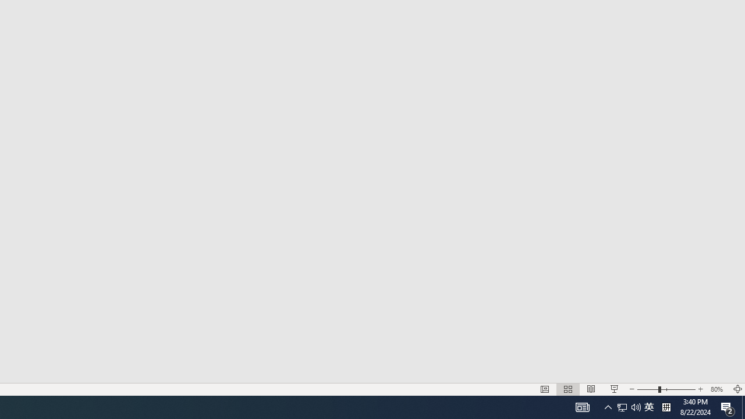 The width and height of the screenshot is (745, 419). I want to click on Show desktop, so click(743, 407).